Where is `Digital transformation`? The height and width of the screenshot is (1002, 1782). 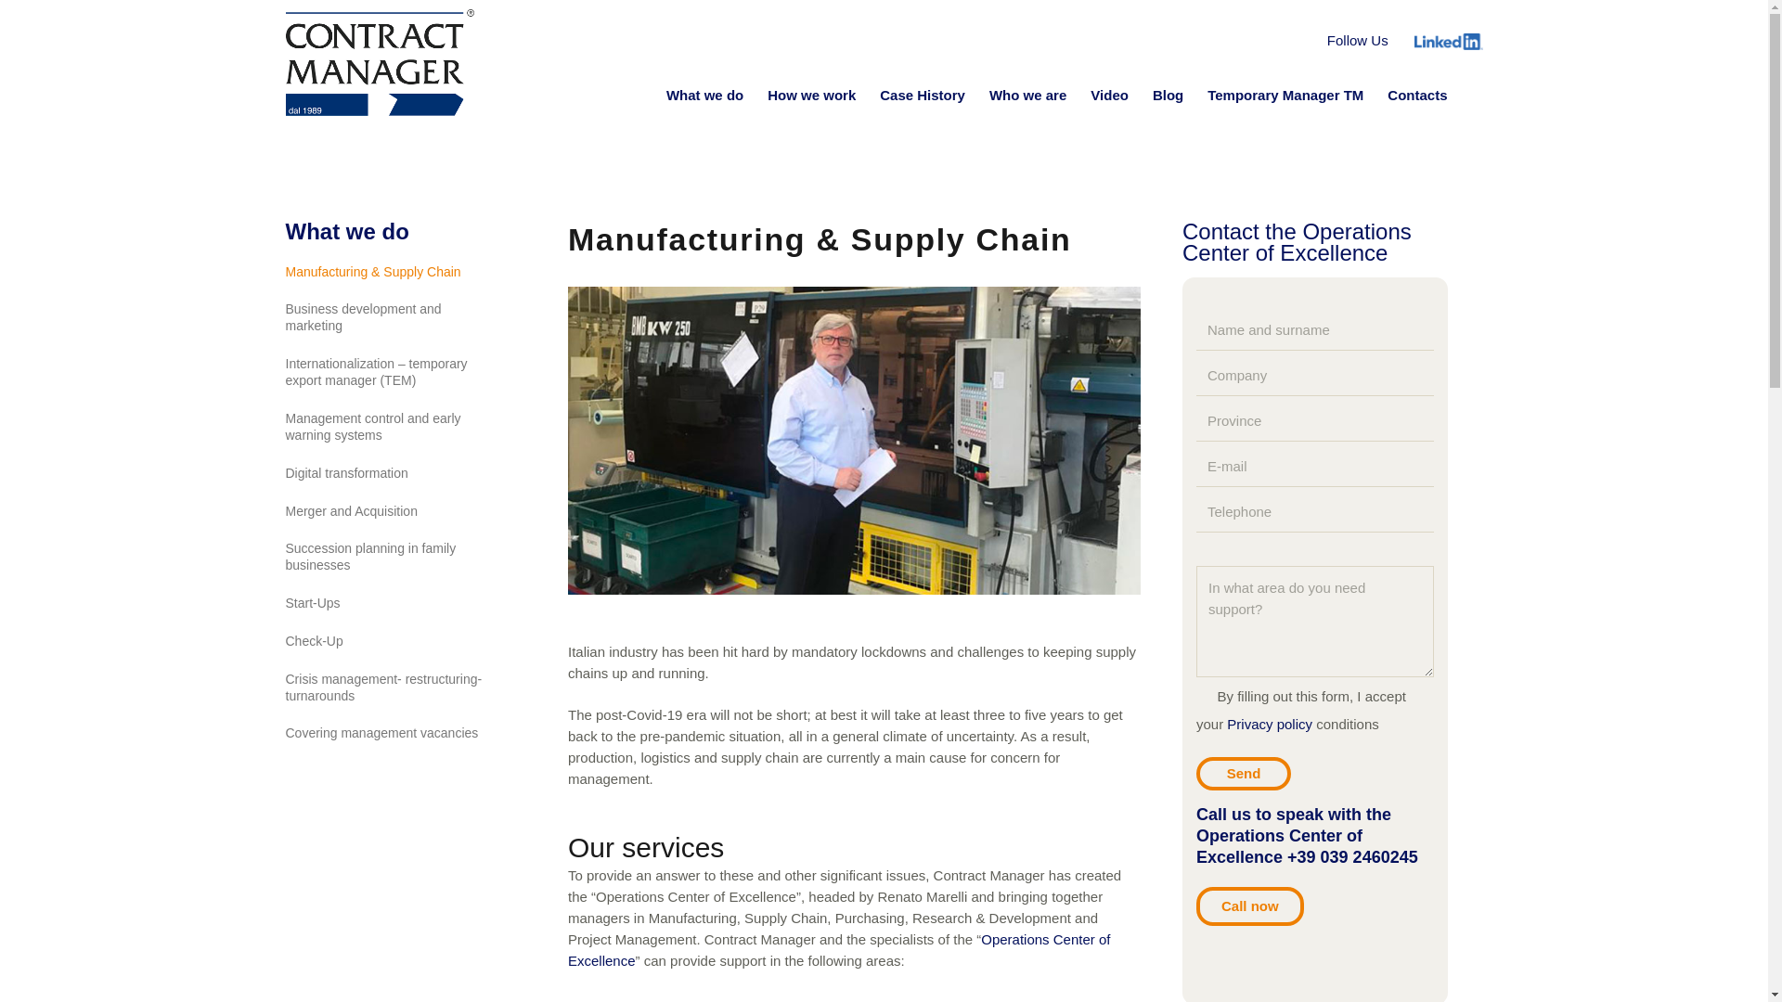 Digital transformation is located at coordinates (346, 473).